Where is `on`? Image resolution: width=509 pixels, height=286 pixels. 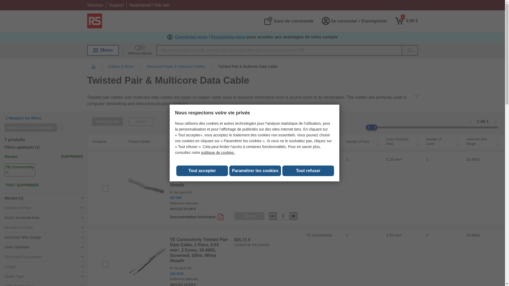 on is located at coordinates (105, 264).